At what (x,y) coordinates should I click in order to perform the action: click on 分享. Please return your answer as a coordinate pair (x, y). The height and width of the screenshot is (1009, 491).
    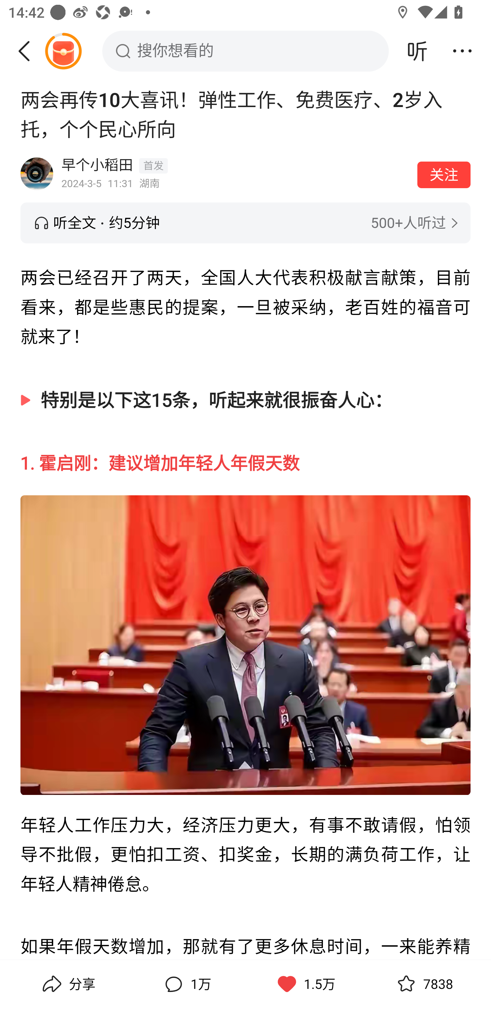
    Looking at the image, I should click on (68, 984).